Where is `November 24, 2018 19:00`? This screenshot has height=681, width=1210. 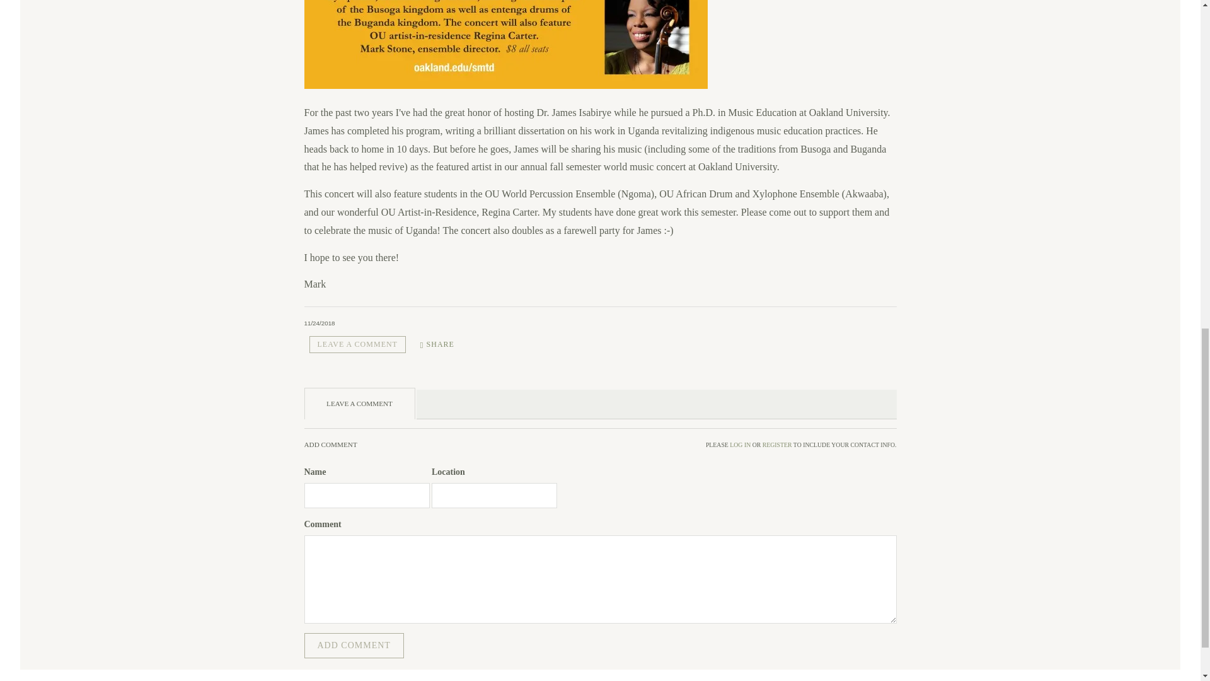 November 24, 2018 19:00 is located at coordinates (319, 323).